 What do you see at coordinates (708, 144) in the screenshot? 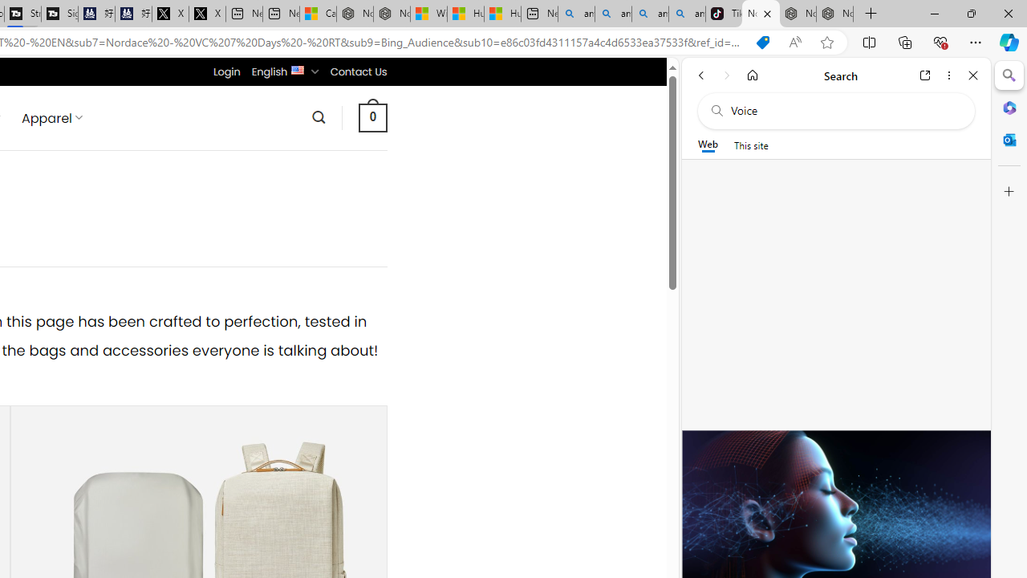
I see `Web scope` at bounding box center [708, 144].